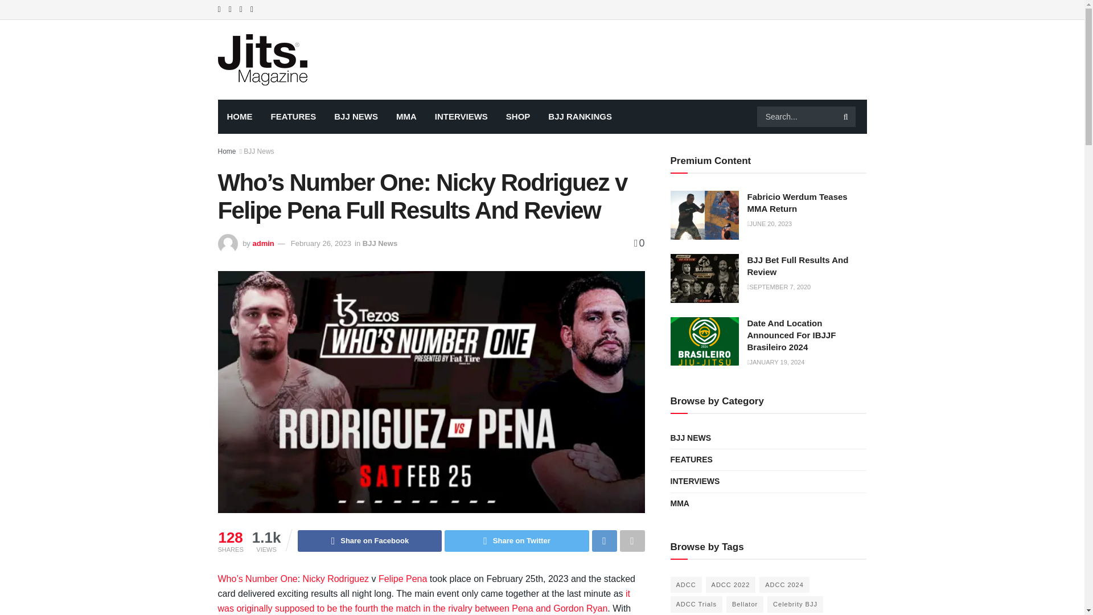 The height and width of the screenshot is (615, 1093). I want to click on FEATURES, so click(294, 116).